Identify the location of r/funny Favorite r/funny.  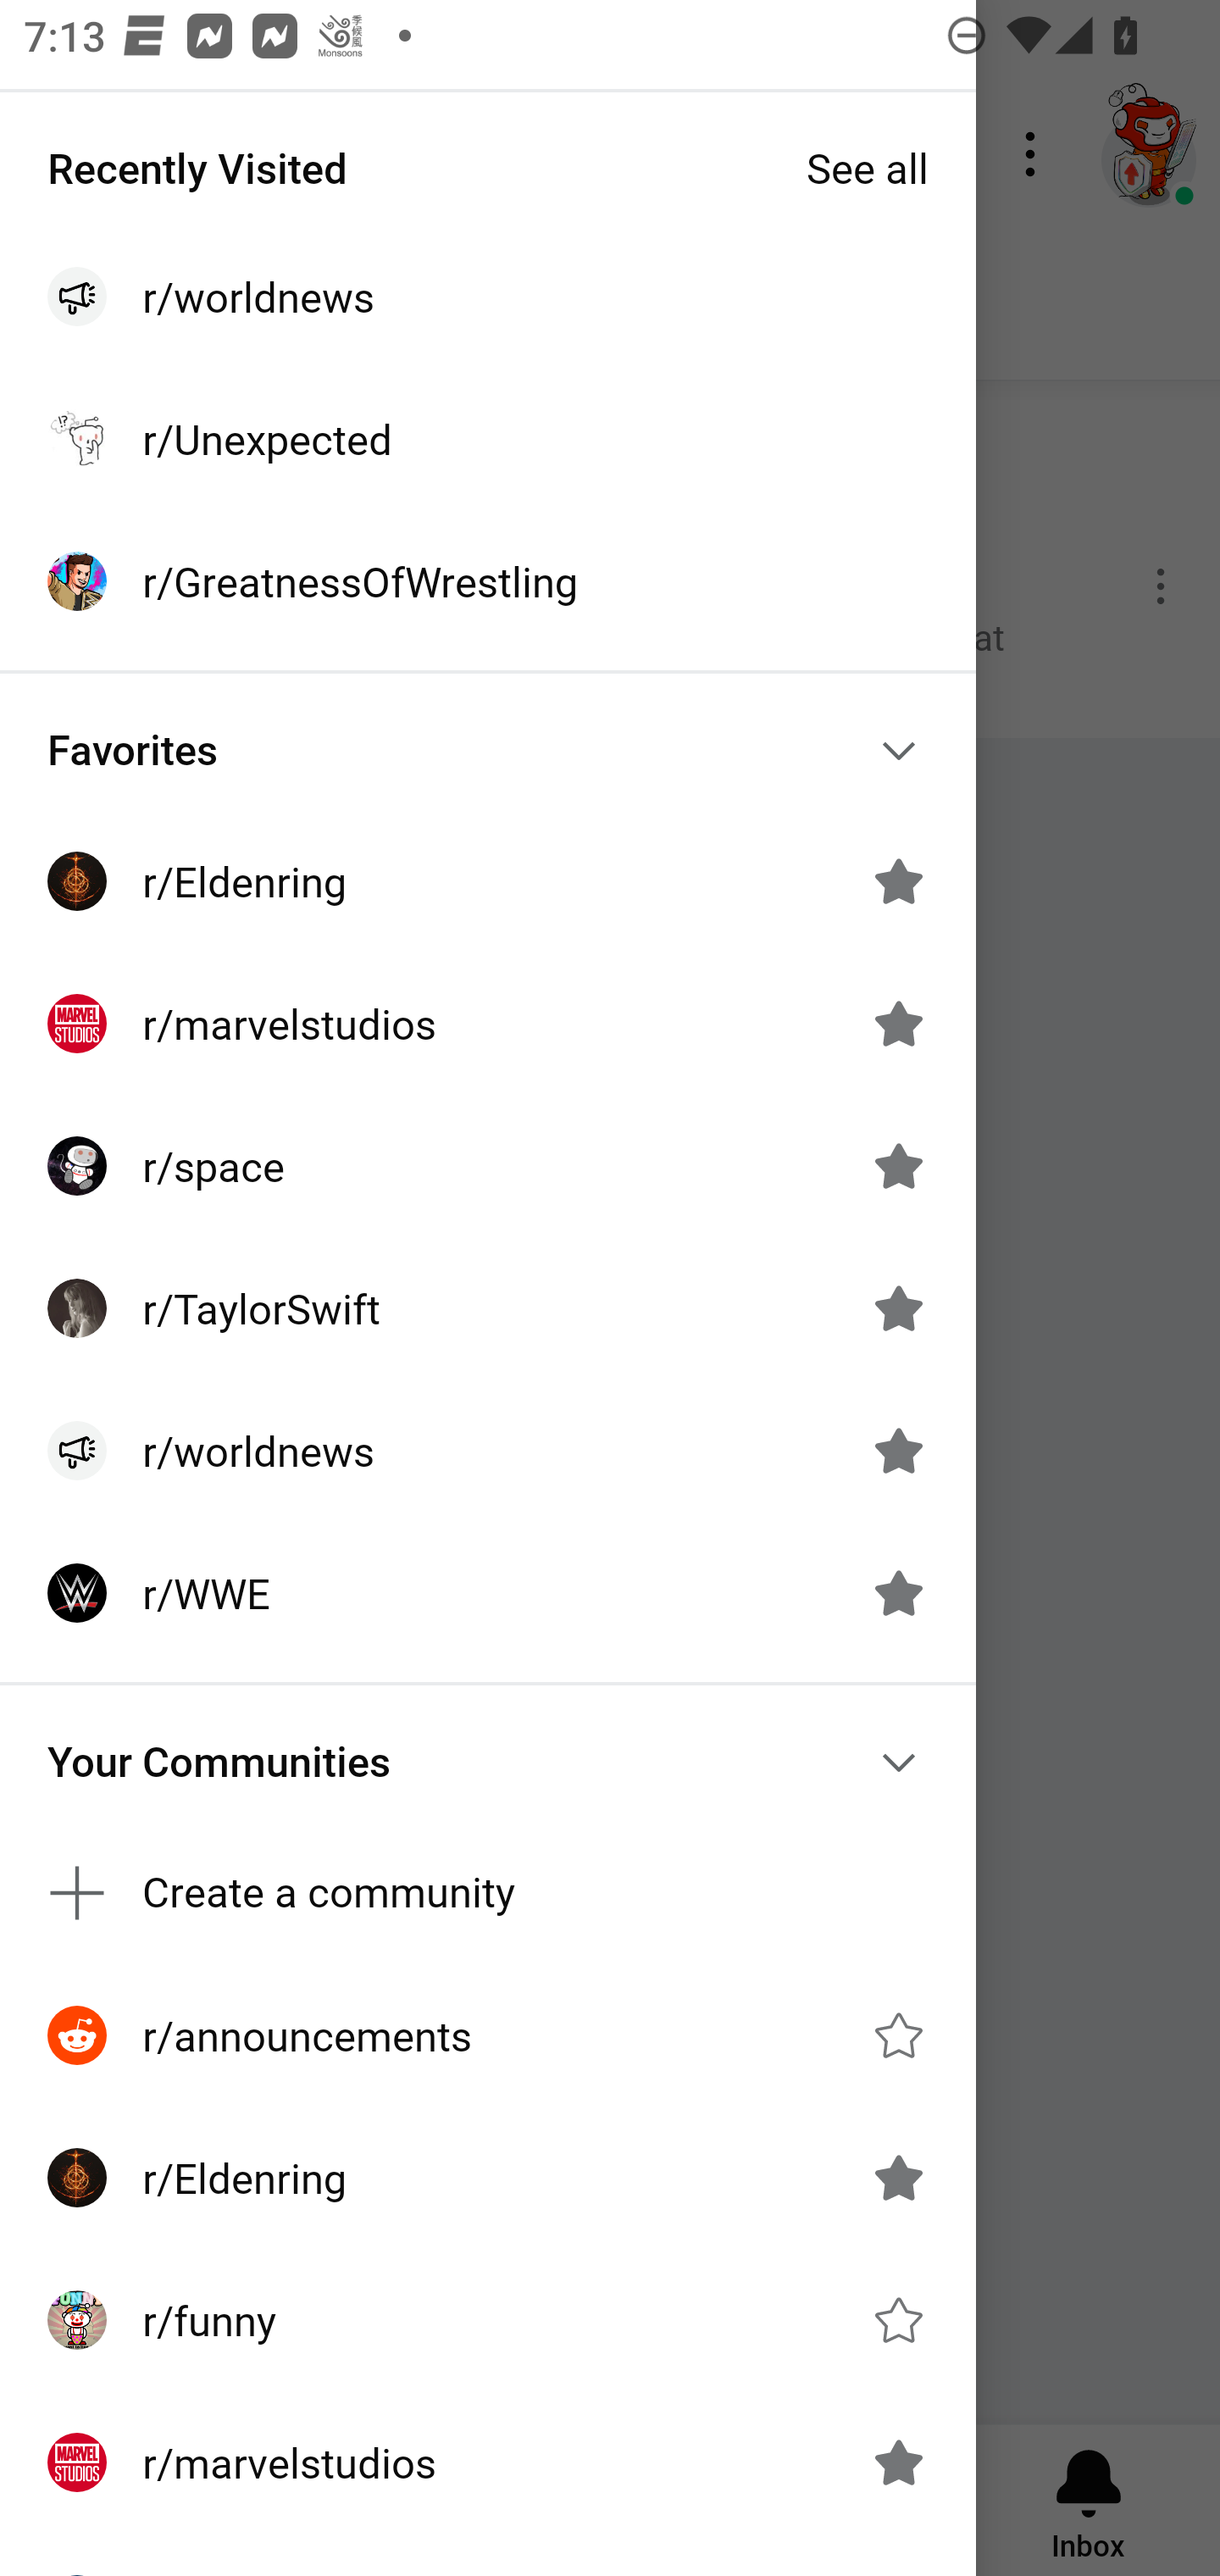
(488, 2319).